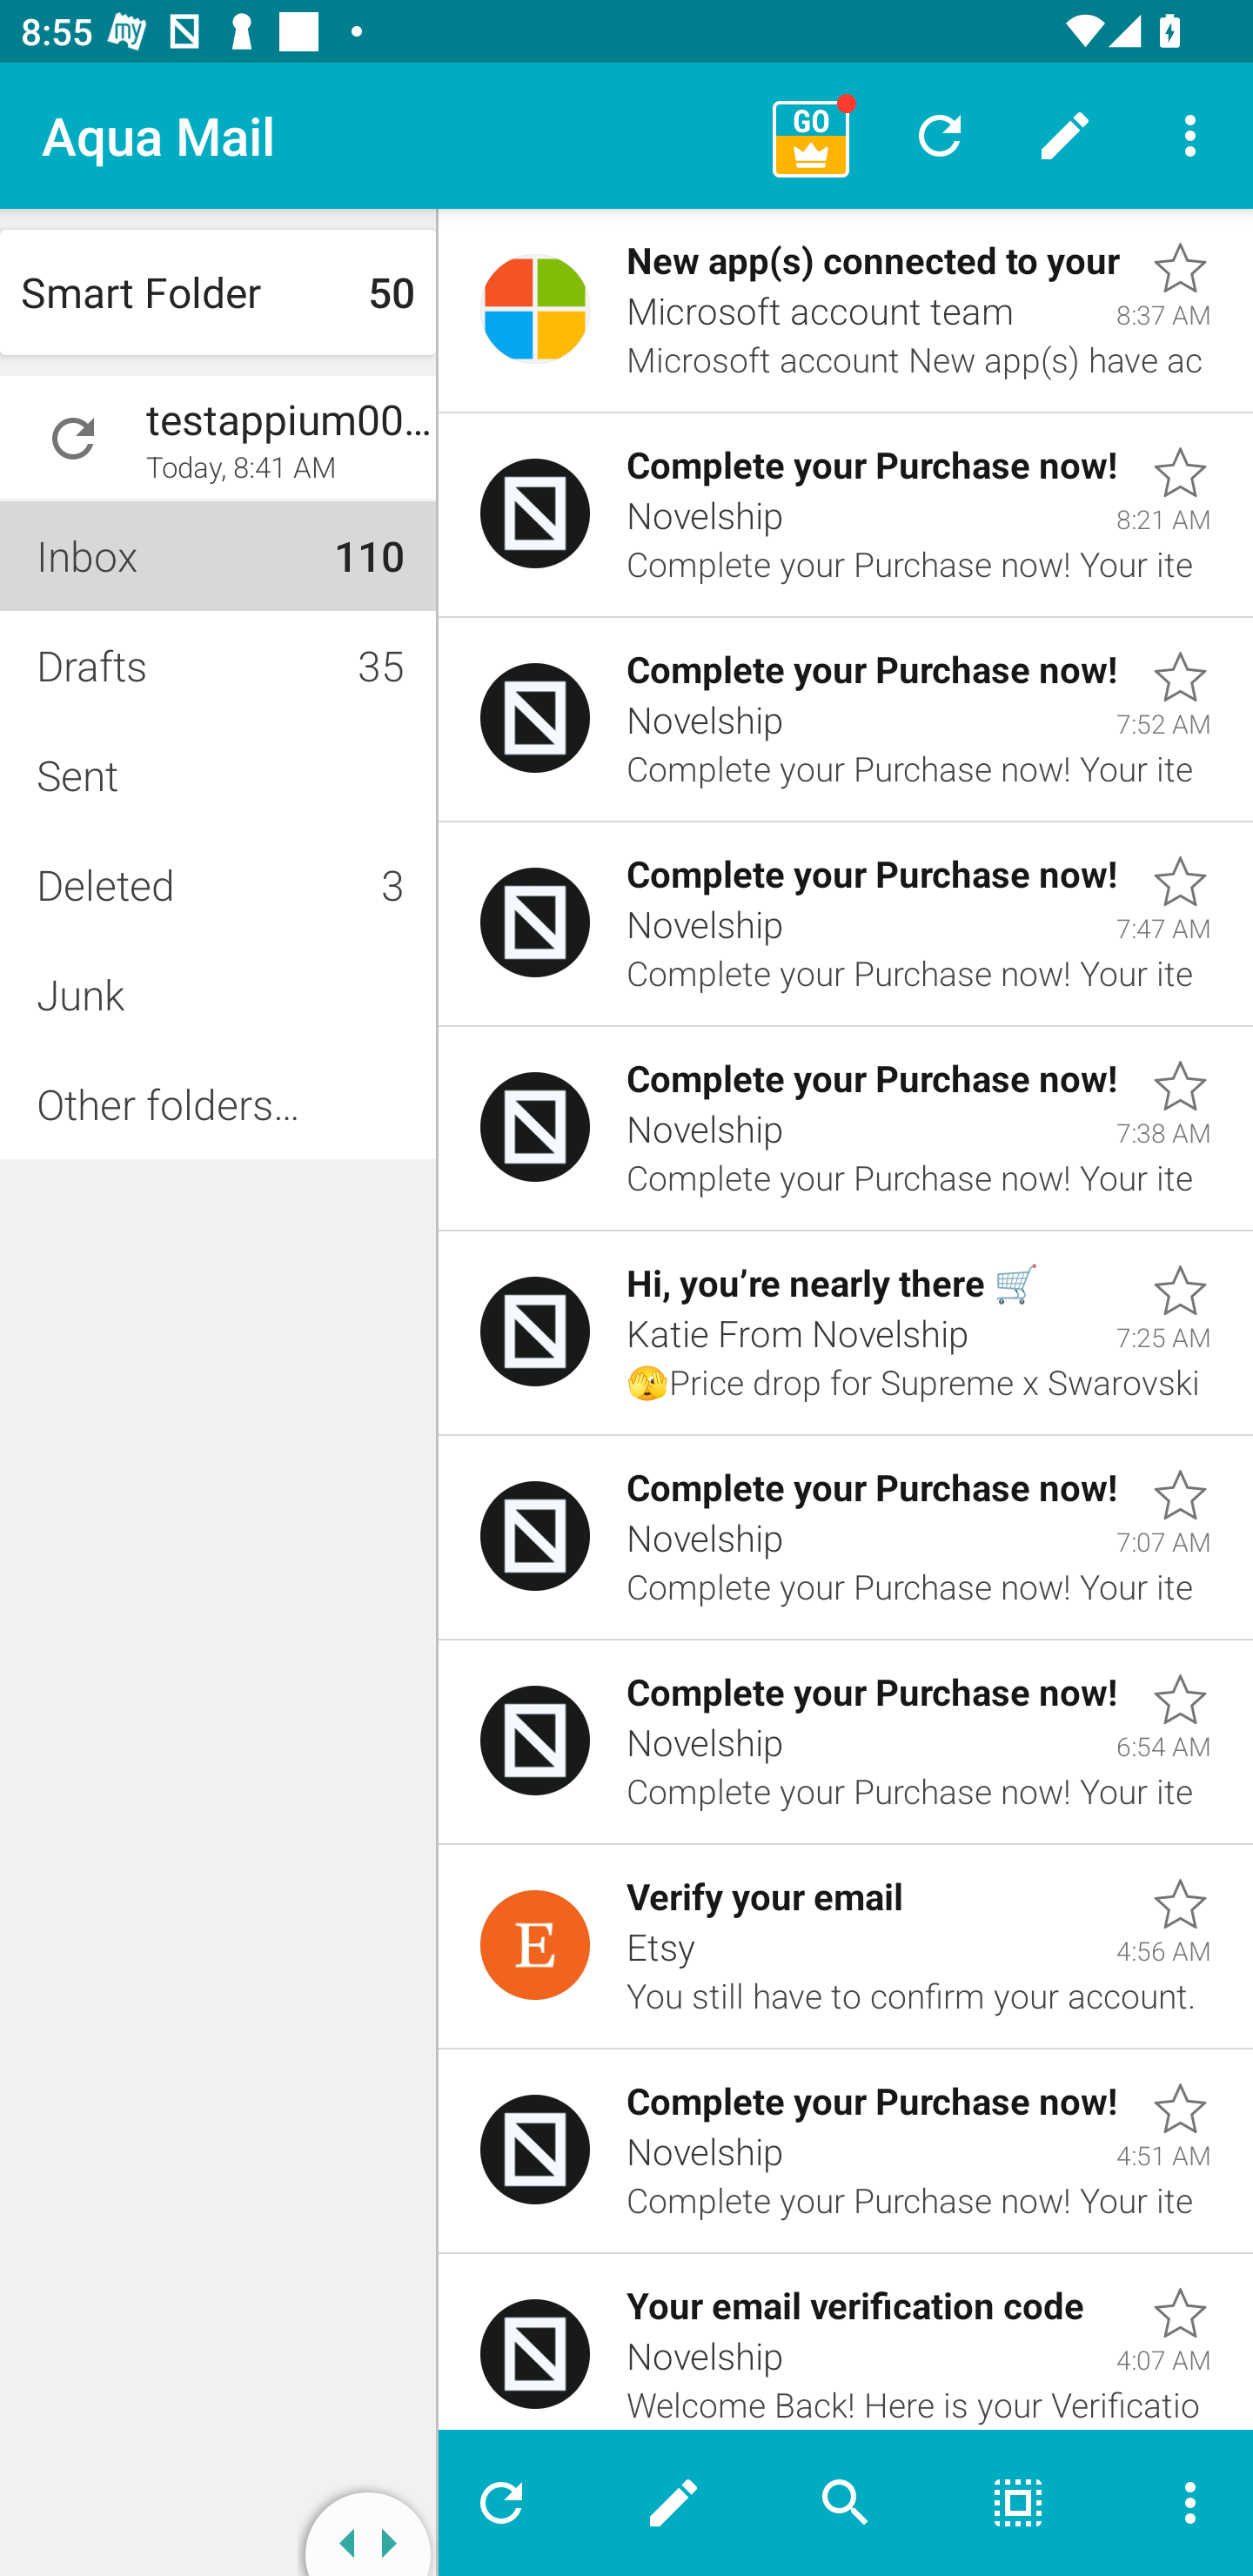  What do you see at coordinates (846, 2503) in the screenshot?
I see `Search` at bounding box center [846, 2503].